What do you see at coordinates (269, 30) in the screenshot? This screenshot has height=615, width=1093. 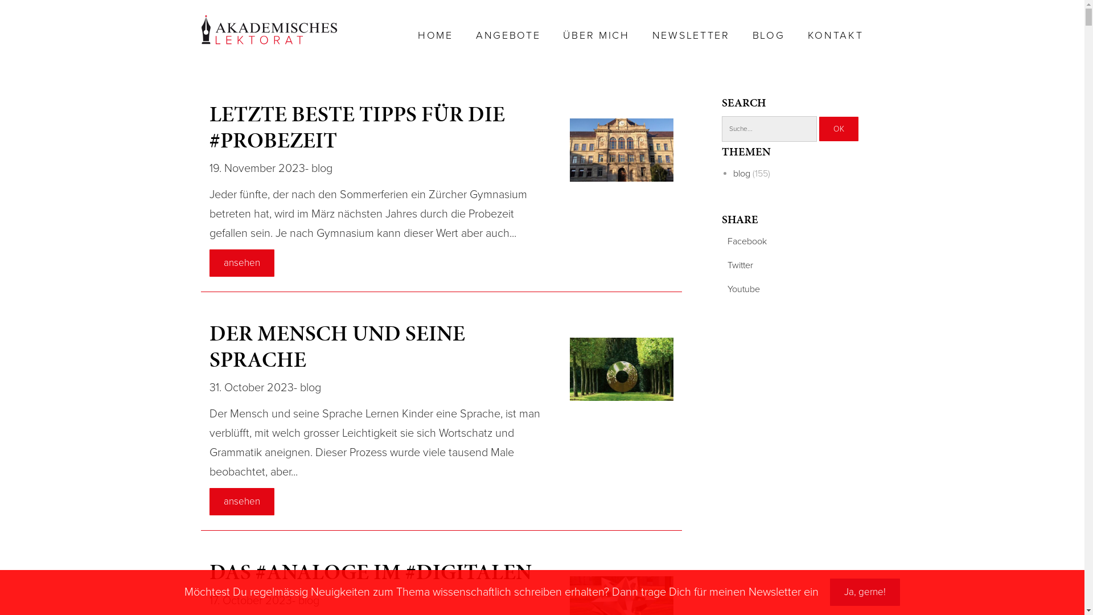 I see `Logo` at bounding box center [269, 30].